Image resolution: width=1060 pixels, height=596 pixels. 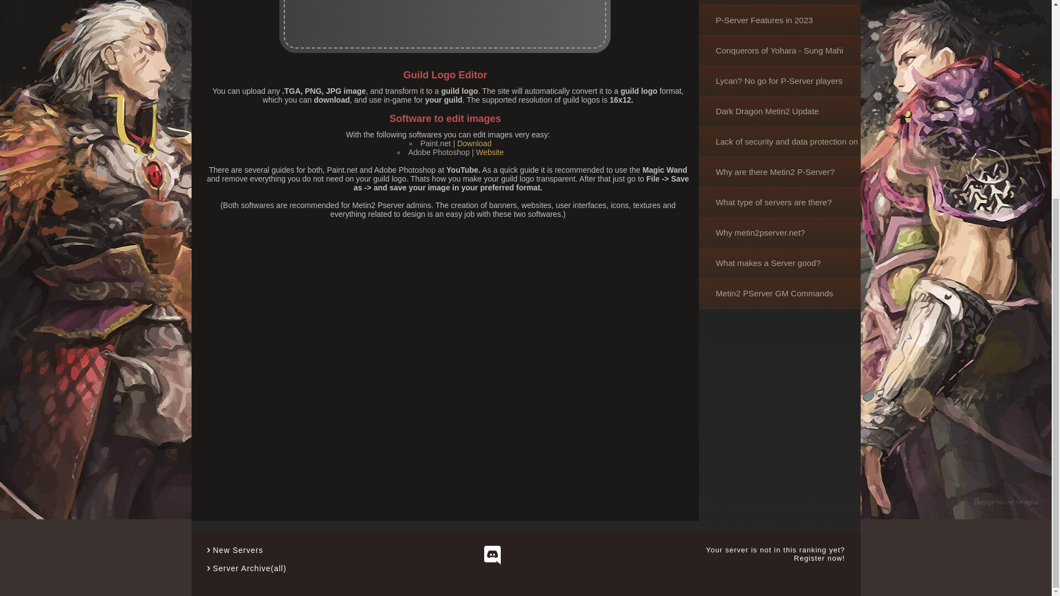 What do you see at coordinates (490, 152) in the screenshot?
I see `Website` at bounding box center [490, 152].